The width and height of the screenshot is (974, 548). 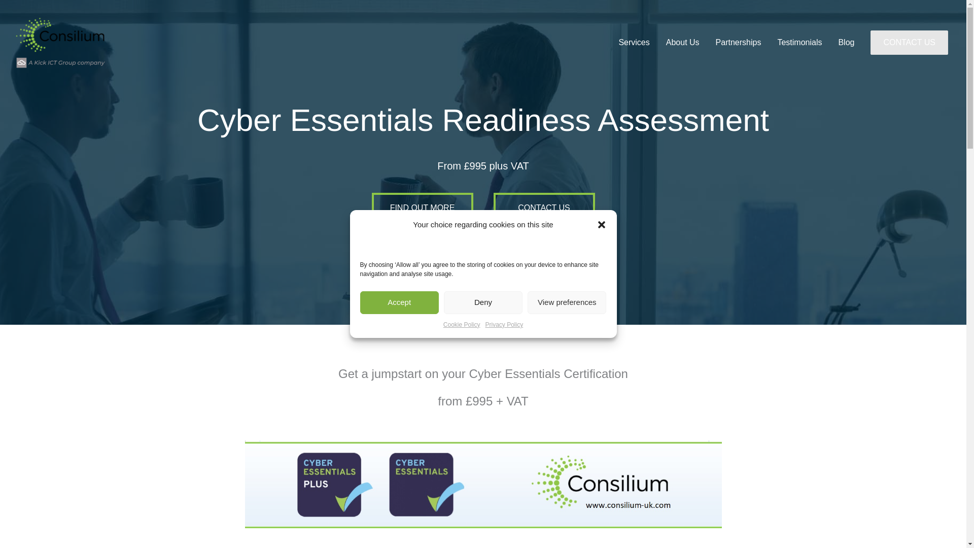 I want to click on View preferences, so click(x=567, y=394).